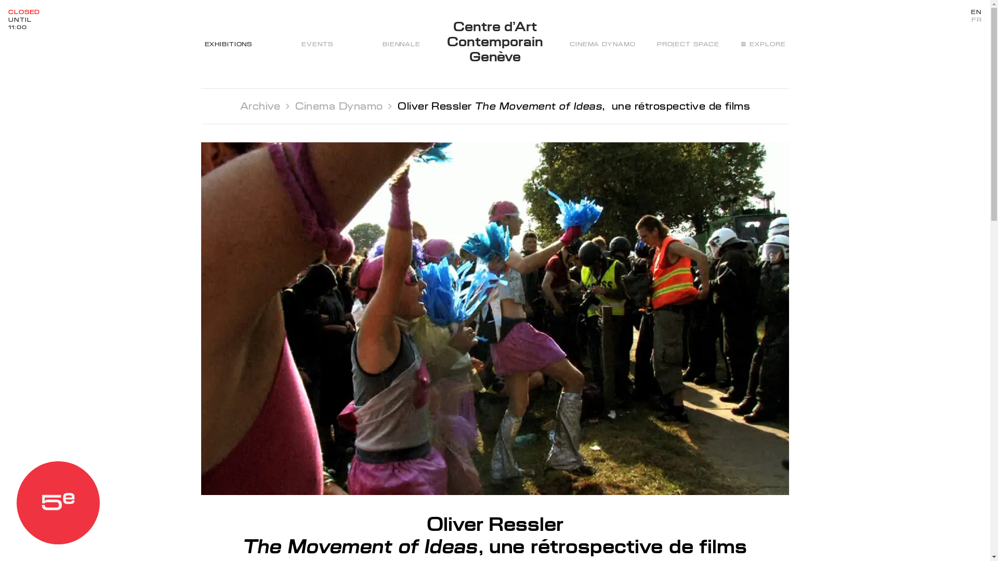 This screenshot has width=998, height=561. I want to click on EXHIBITIONS, so click(229, 44).